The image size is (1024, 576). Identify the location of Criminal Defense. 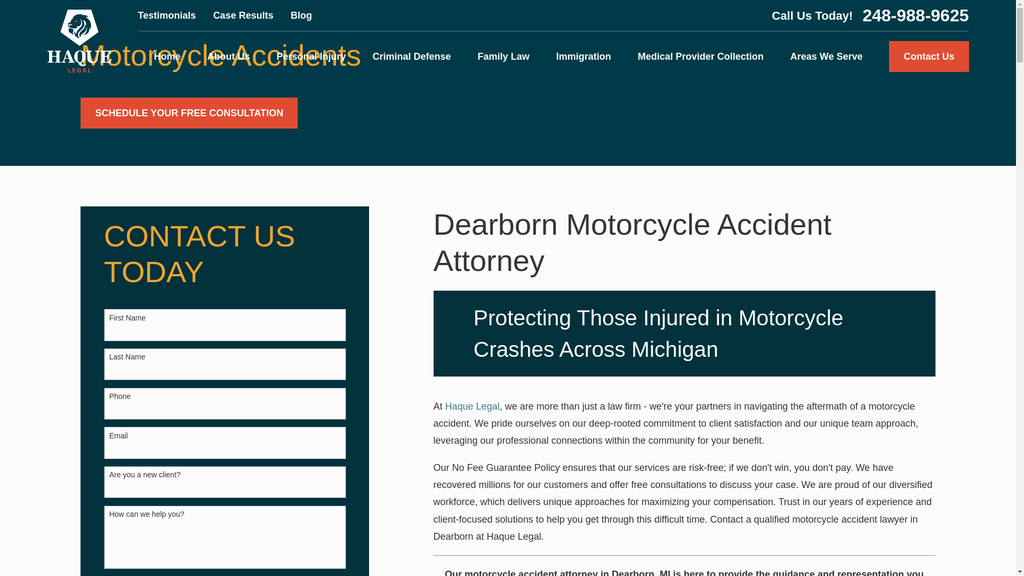
(412, 57).